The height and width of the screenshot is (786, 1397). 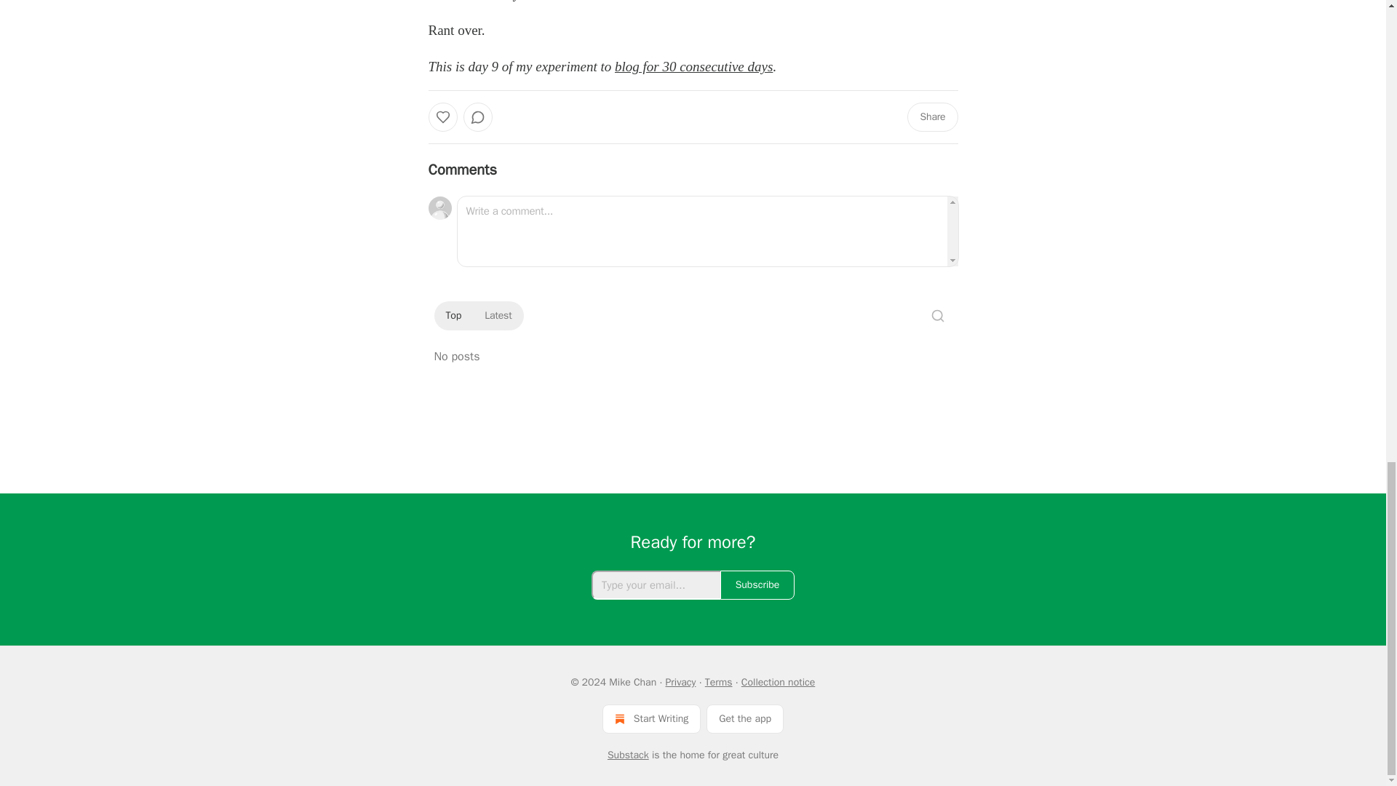 I want to click on Top, so click(x=453, y=316).